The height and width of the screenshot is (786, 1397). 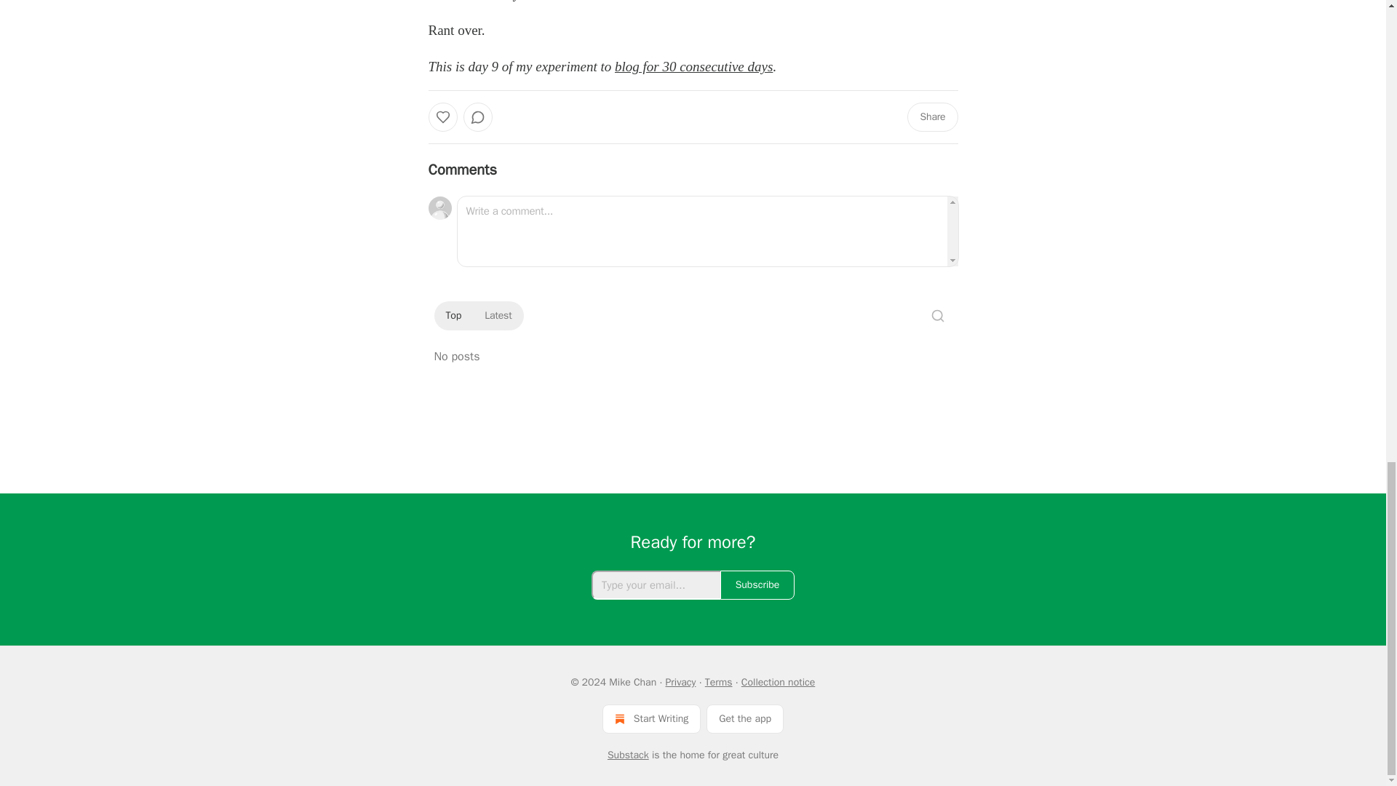 I want to click on Top, so click(x=453, y=316).